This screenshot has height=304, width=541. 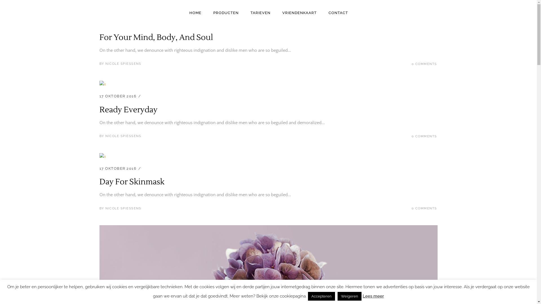 What do you see at coordinates (156, 37) in the screenshot?
I see `For Your Mind, Body, And Soul` at bounding box center [156, 37].